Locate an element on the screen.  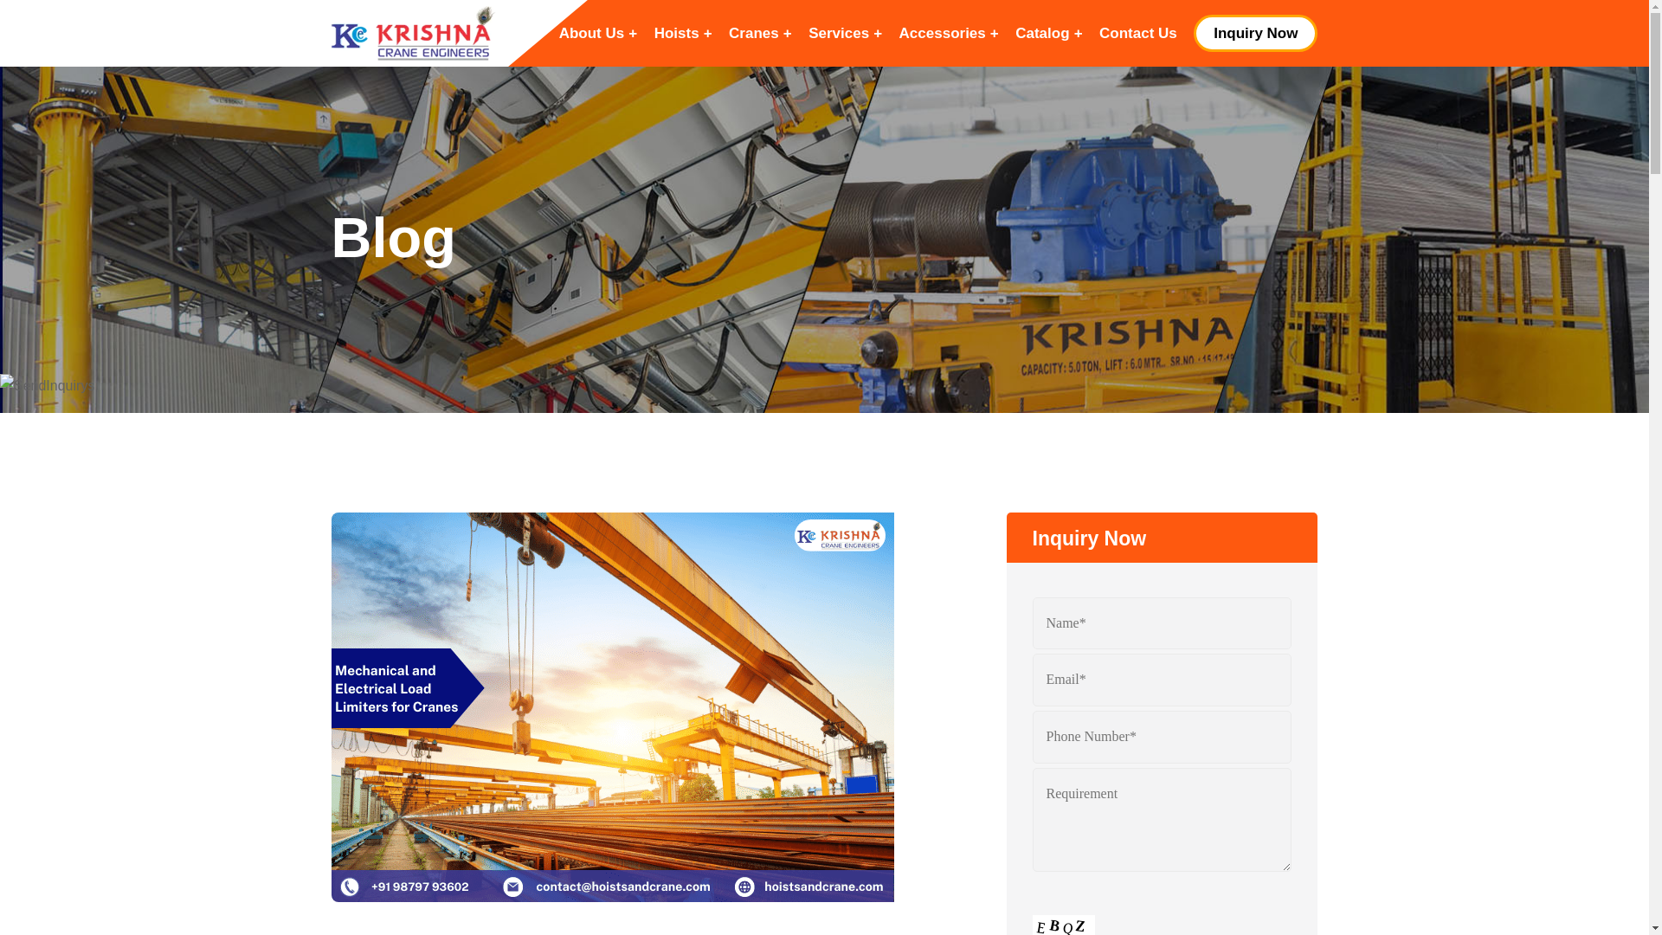
August 27, 2018 is located at coordinates (462, 932).